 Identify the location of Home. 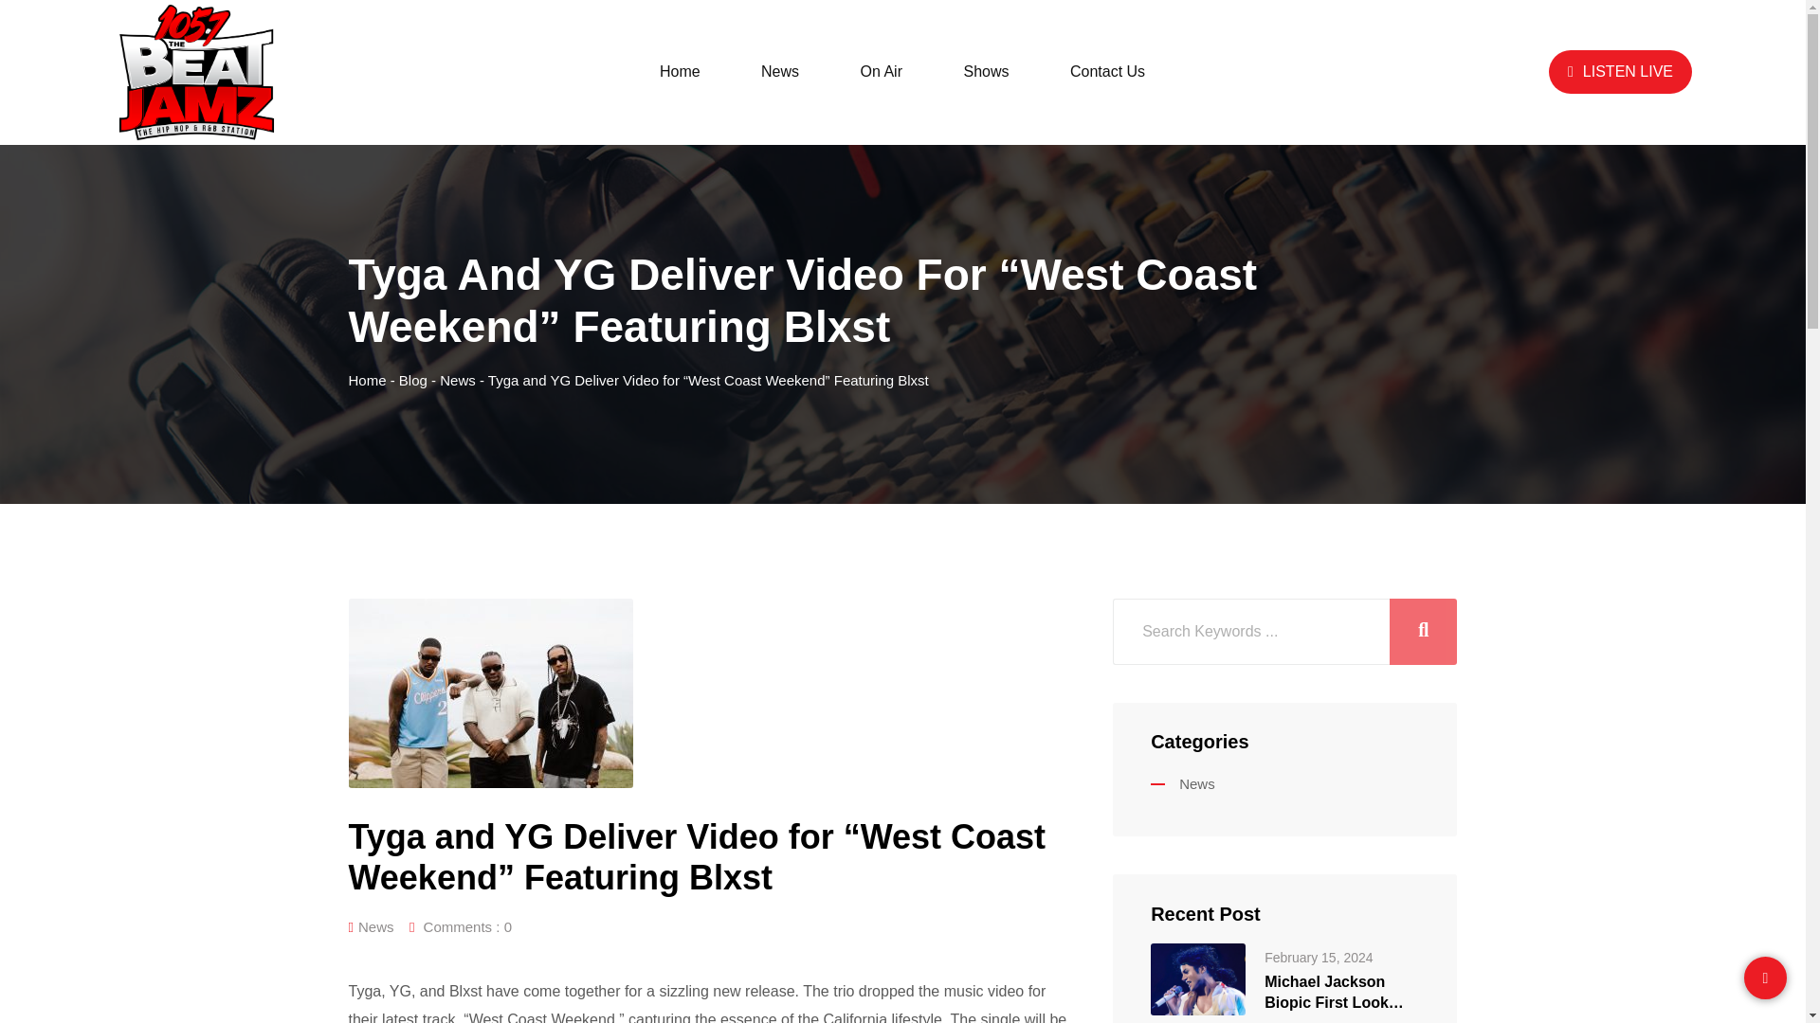
(368, 381).